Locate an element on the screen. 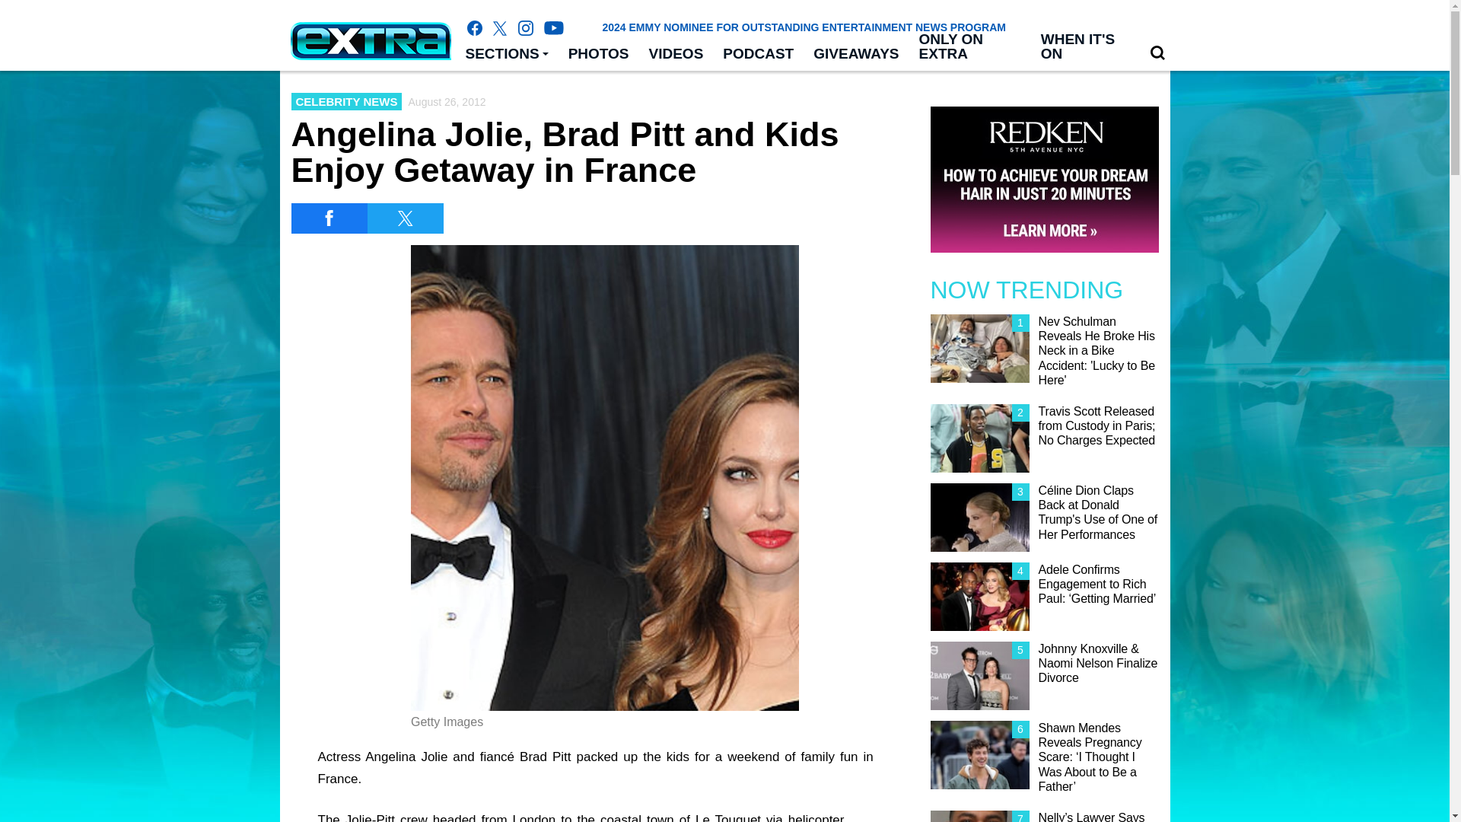  WHEN IT'S ON is located at coordinates (1084, 47).